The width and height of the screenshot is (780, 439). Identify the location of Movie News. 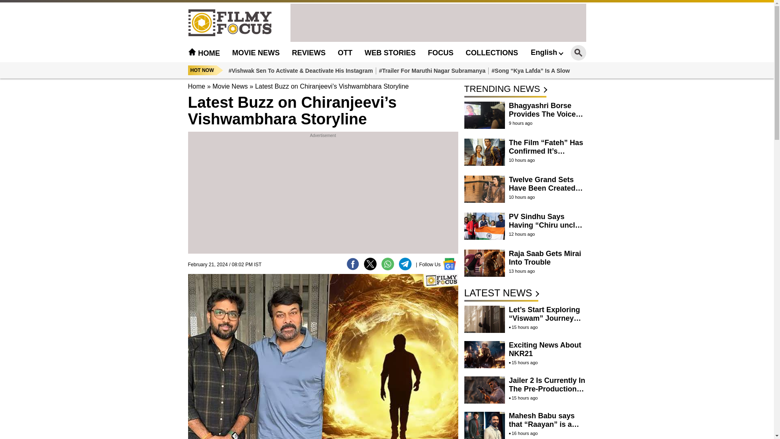
(256, 53).